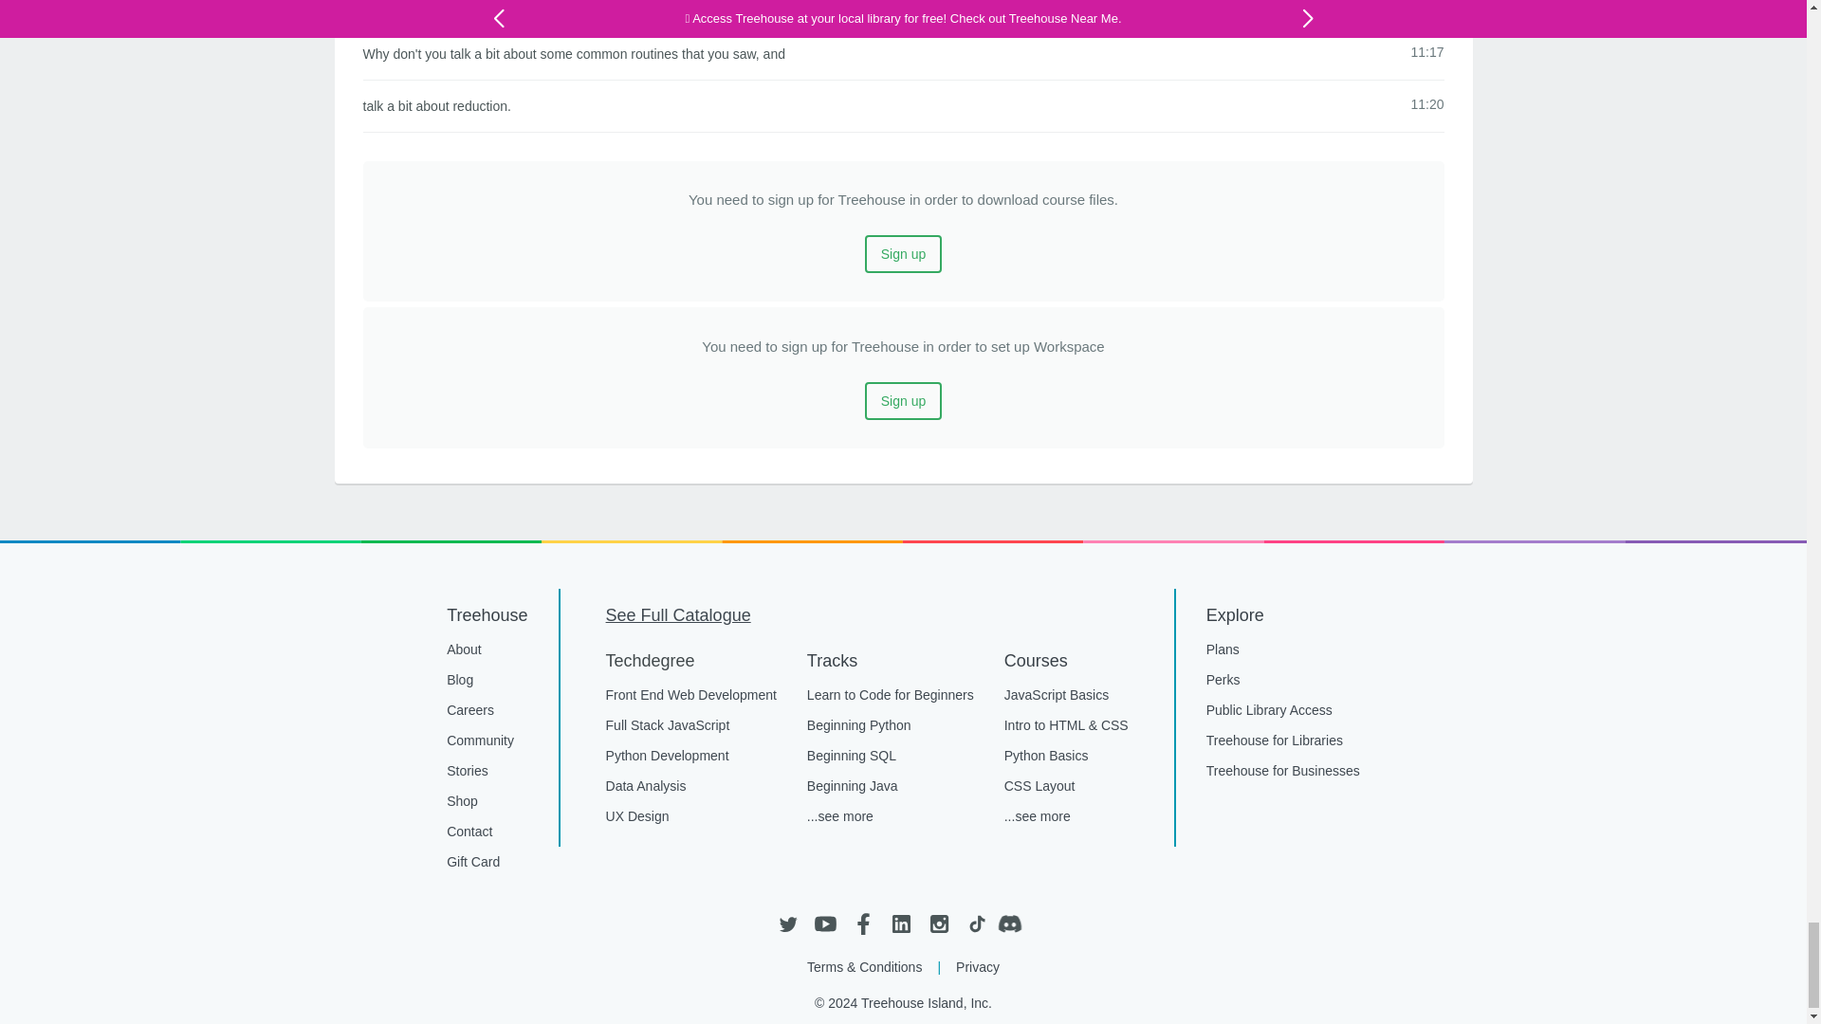 The image size is (1821, 1024). Describe the element at coordinates (825, 923) in the screenshot. I see `YouTube` at that location.